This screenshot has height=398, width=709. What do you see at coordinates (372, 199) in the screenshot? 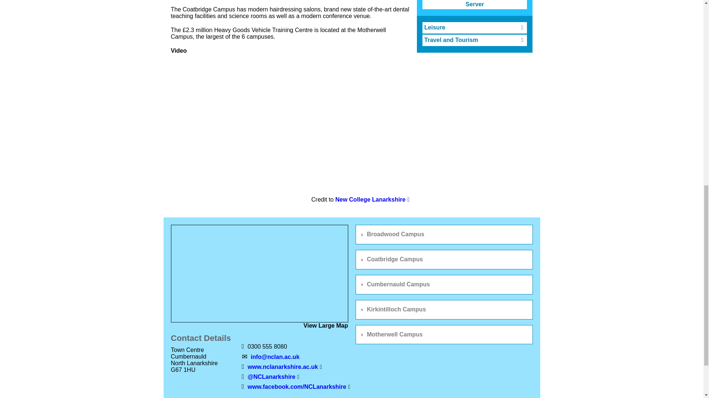
I see `New College Lanarkshire` at bounding box center [372, 199].